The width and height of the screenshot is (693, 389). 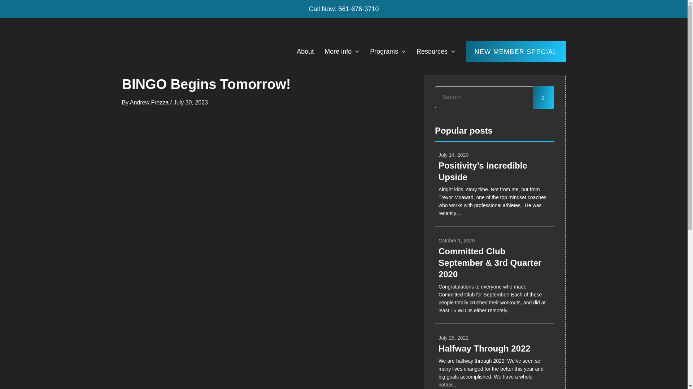 What do you see at coordinates (150, 102) in the screenshot?
I see `View all posts by Andrew Frezza` at bounding box center [150, 102].